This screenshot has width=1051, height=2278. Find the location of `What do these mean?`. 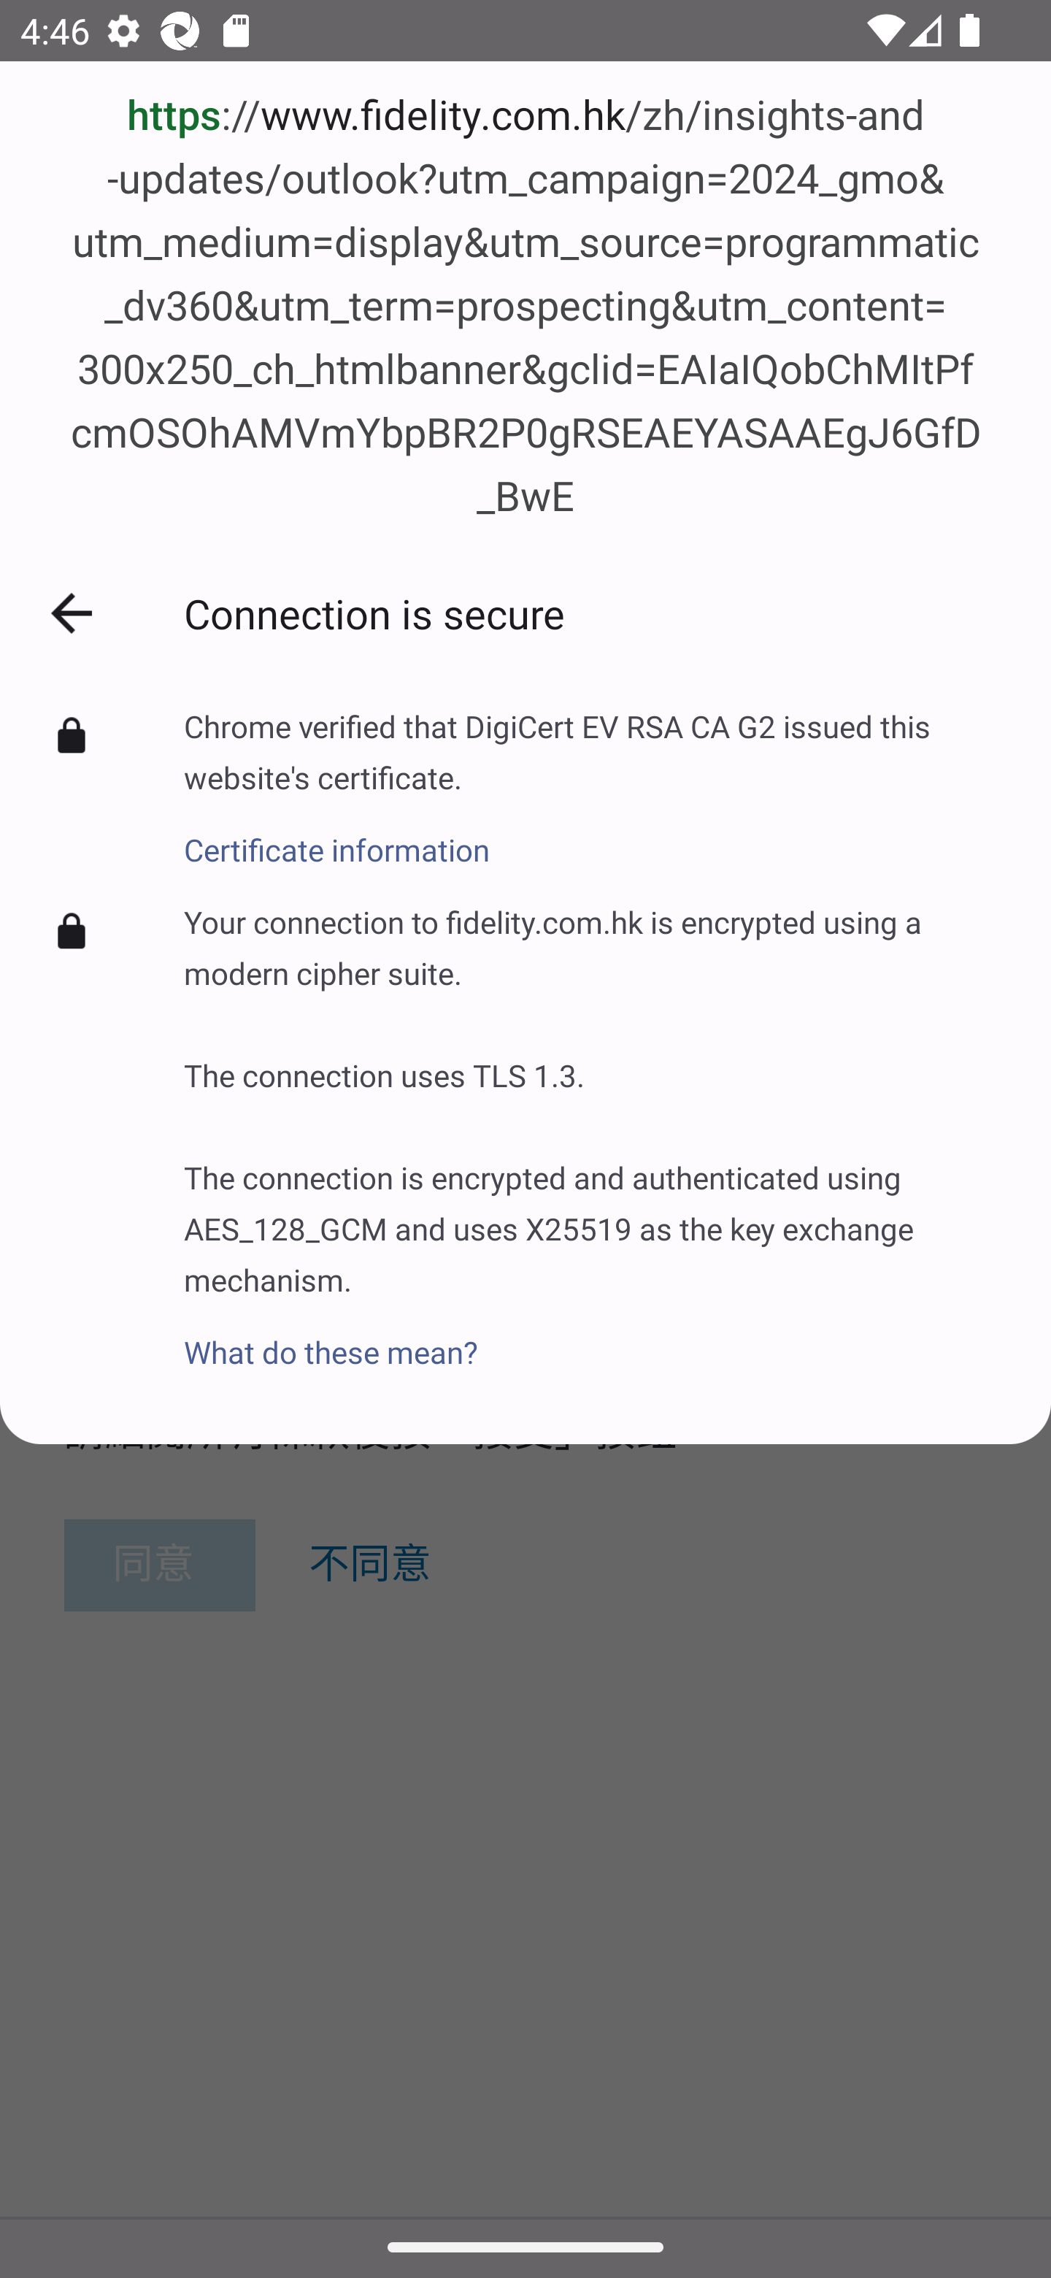

What do these mean? is located at coordinates (596, 1337).